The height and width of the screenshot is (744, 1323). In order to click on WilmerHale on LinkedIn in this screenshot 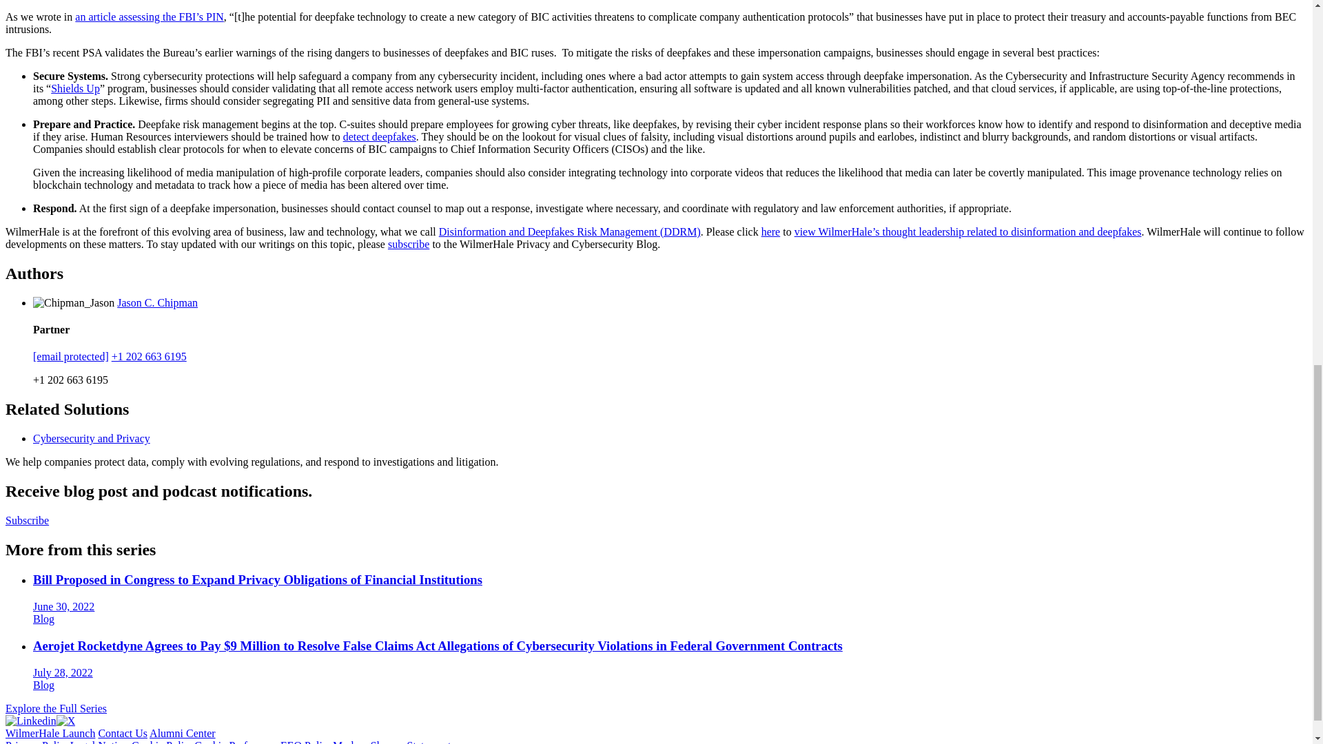, I will do `click(30, 721)`.